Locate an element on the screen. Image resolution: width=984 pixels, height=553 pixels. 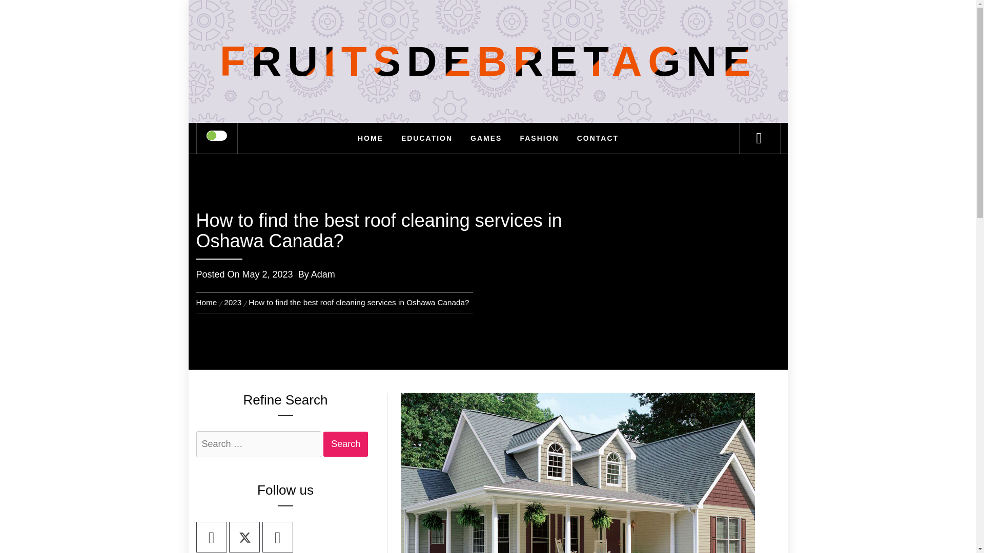
2023 is located at coordinates (233, 302).